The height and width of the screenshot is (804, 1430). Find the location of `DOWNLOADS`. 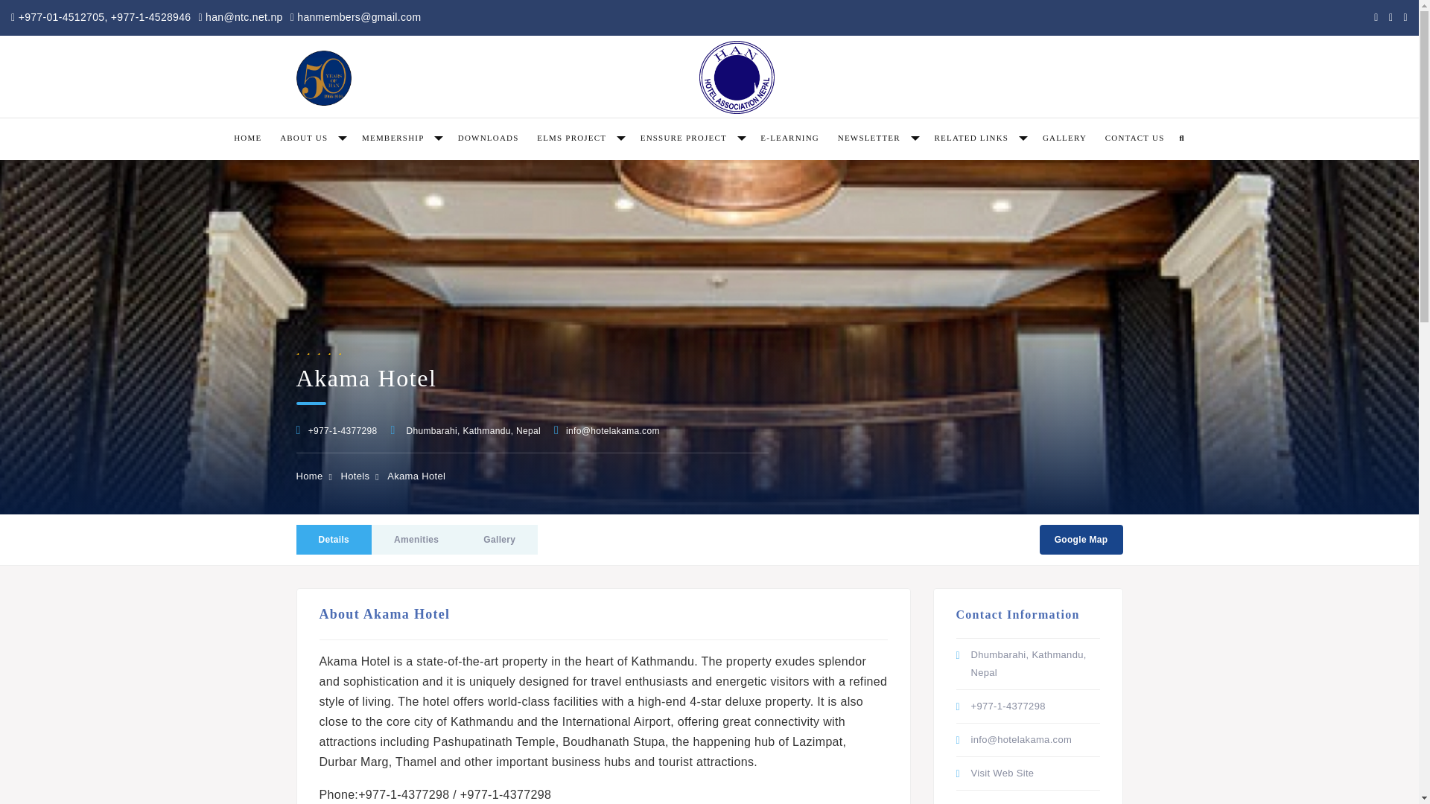

DOWNLOADS is located at coordinates (488, 137).